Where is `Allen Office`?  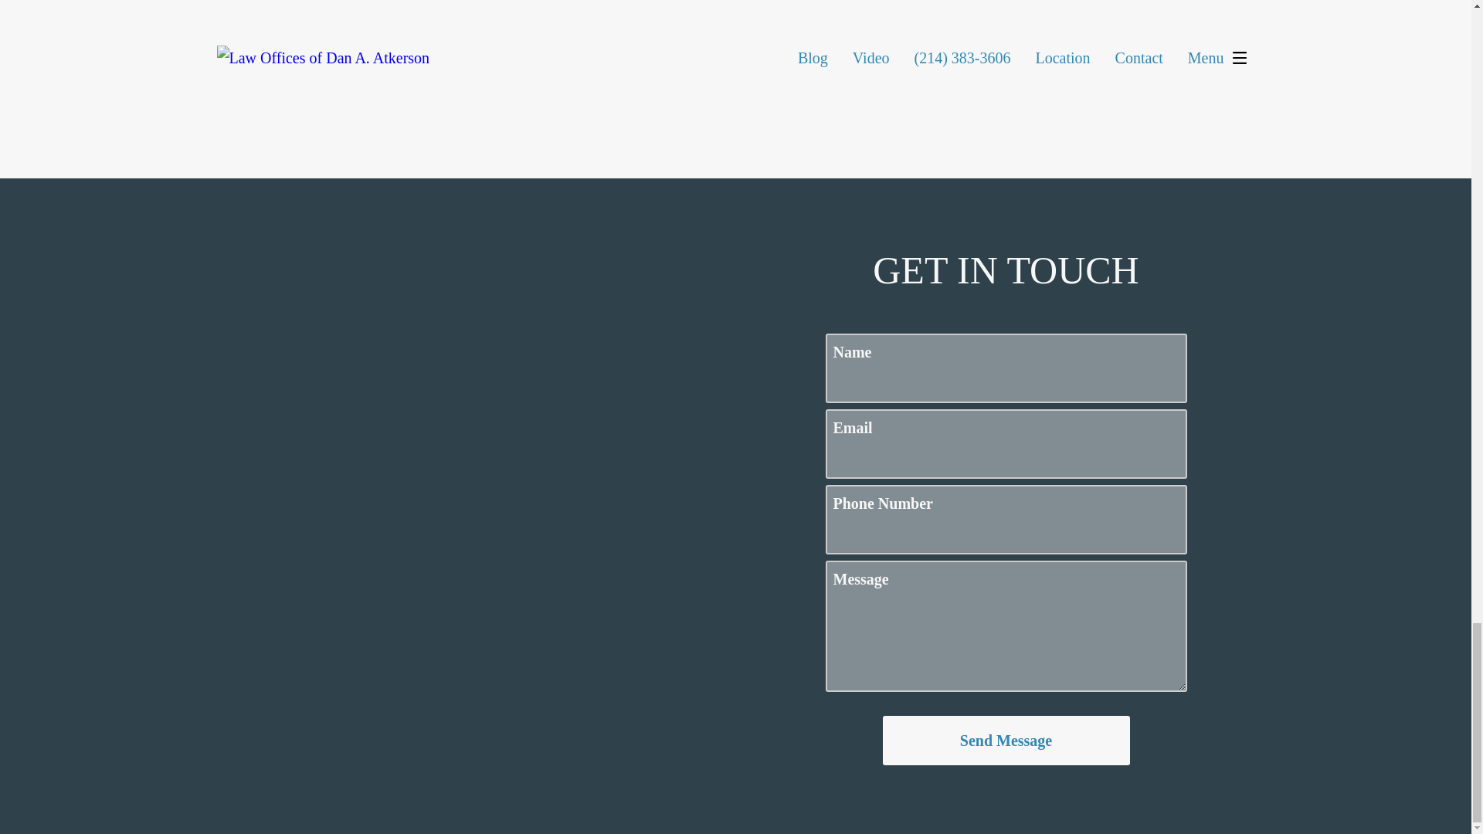
Allen Office is located at coordinates (368, 137).